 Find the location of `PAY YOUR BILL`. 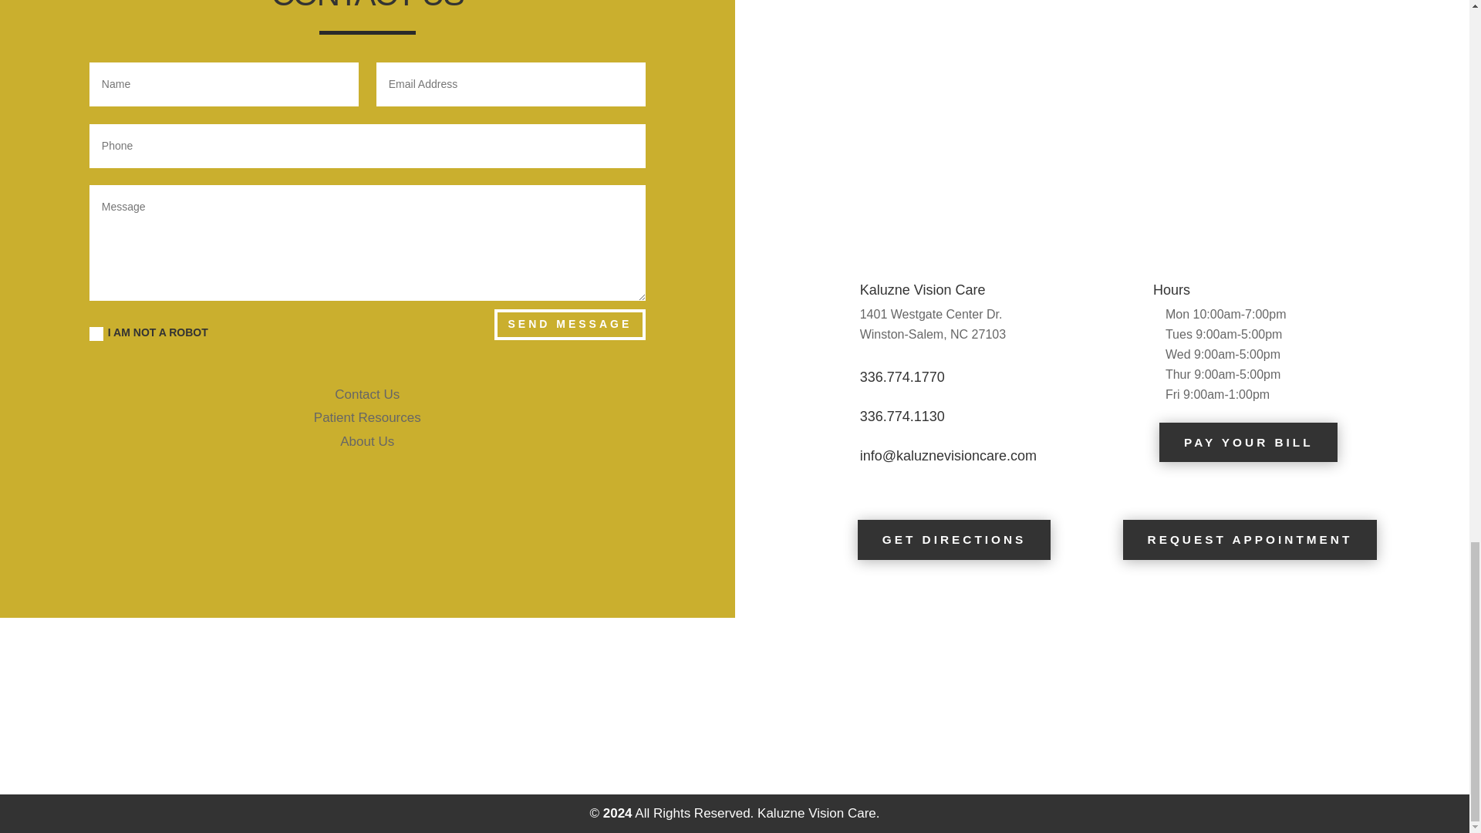

PAY YOUR BILL is located at coordinates (1248, 442).